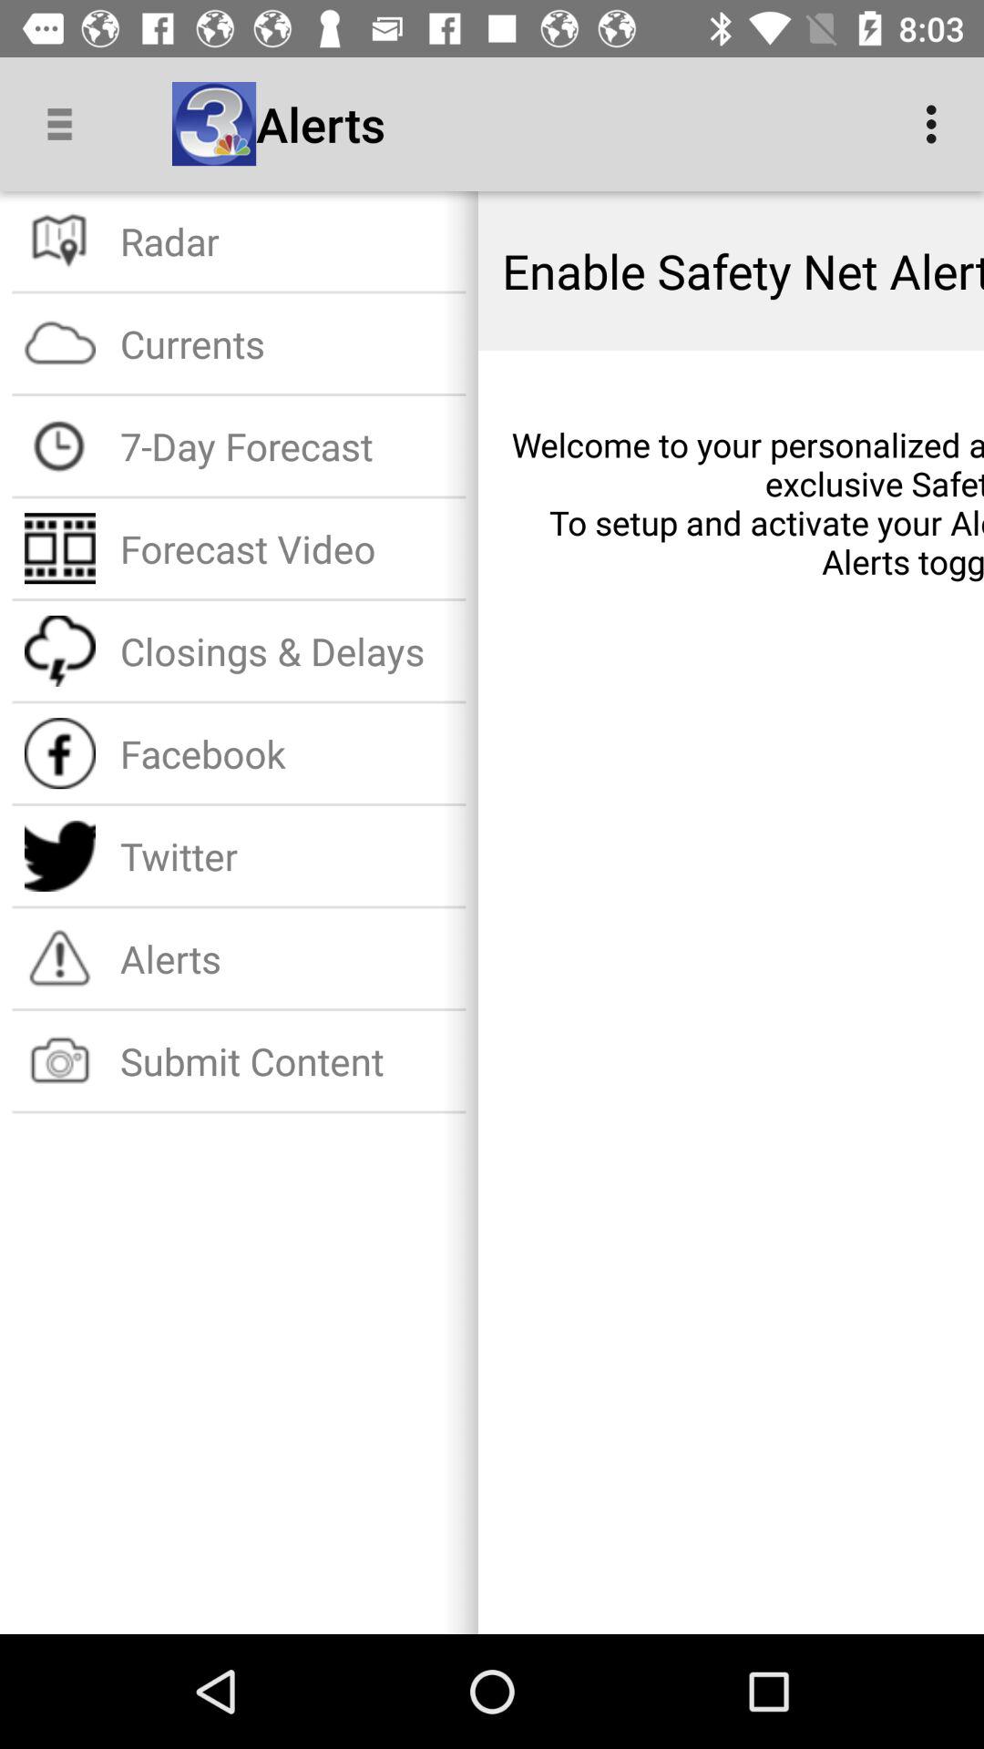 The image size is (984, 1749). I want to click on choose icon below 7-day forecast item, so click(286, 548).